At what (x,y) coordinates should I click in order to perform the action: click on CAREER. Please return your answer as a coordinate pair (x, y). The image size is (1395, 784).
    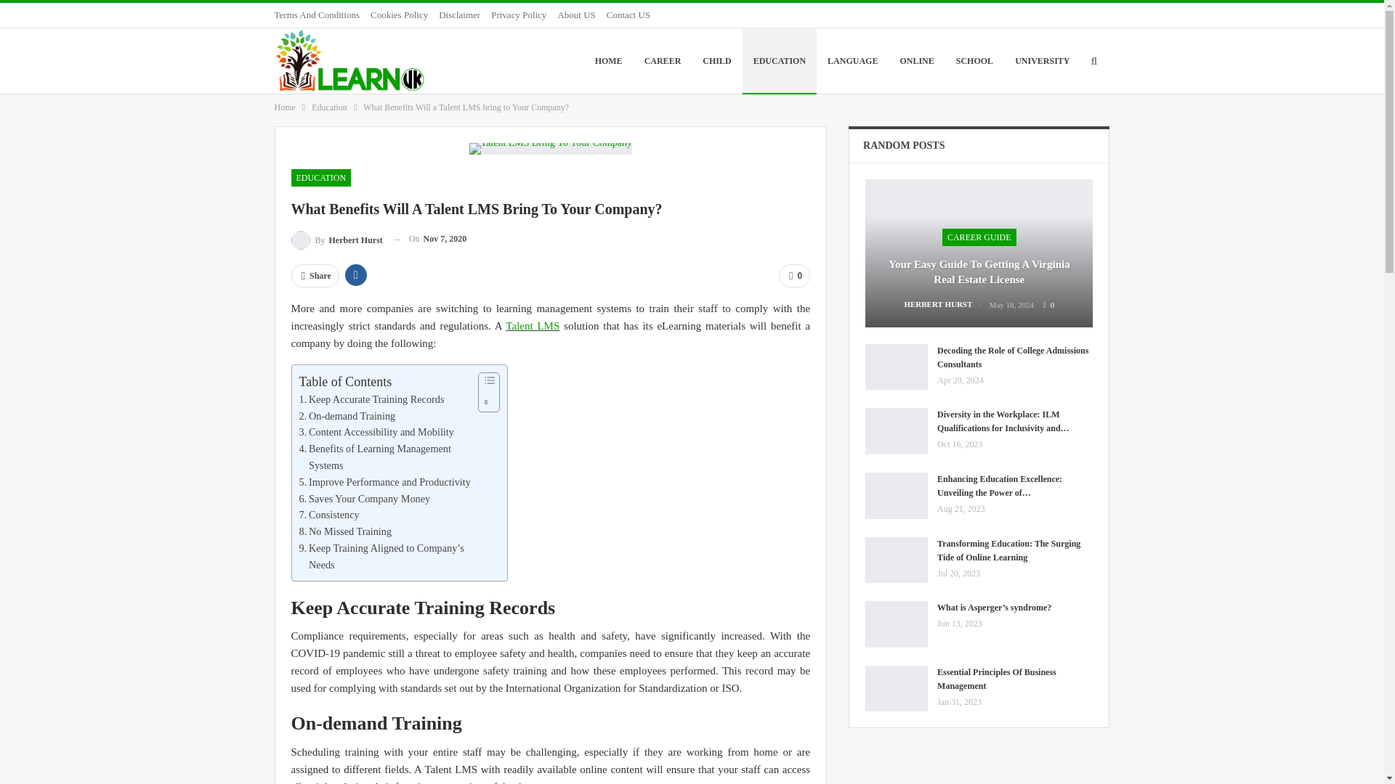
    Looking at the image, I should click on (663, 60).